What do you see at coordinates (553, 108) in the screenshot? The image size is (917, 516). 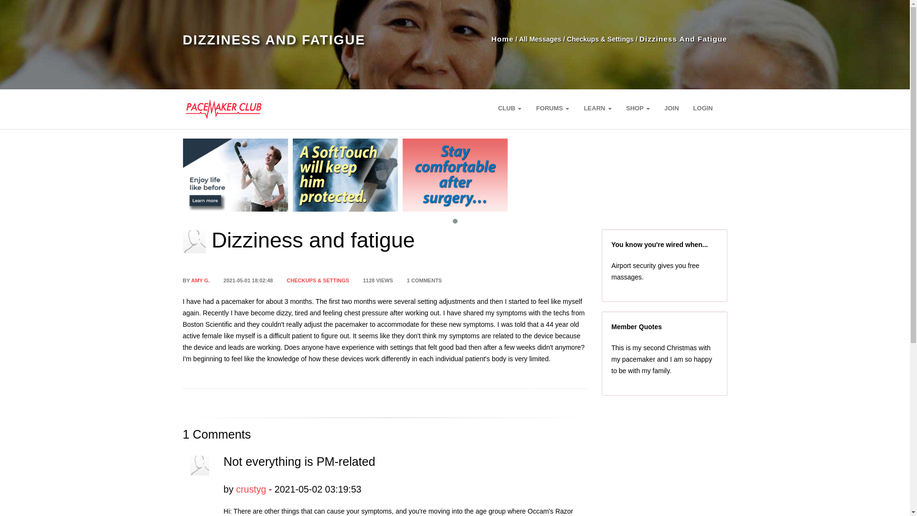 I see `FORUMS` at bounding box center [553, 108].